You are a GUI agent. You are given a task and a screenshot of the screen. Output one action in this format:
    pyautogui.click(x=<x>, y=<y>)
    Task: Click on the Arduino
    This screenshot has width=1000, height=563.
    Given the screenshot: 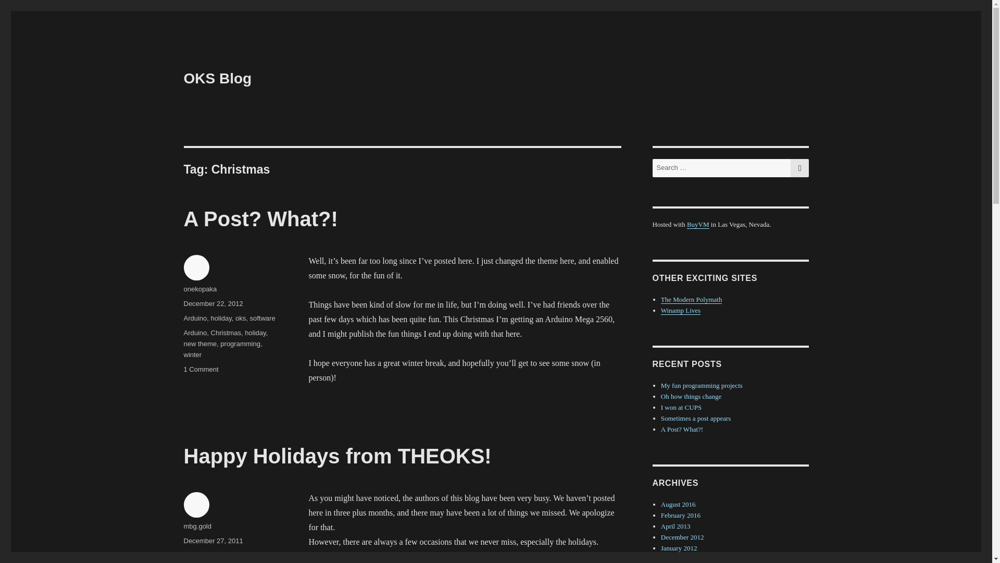 What is the action you would take?
    pyautogui.click(x=195, y=318)
    